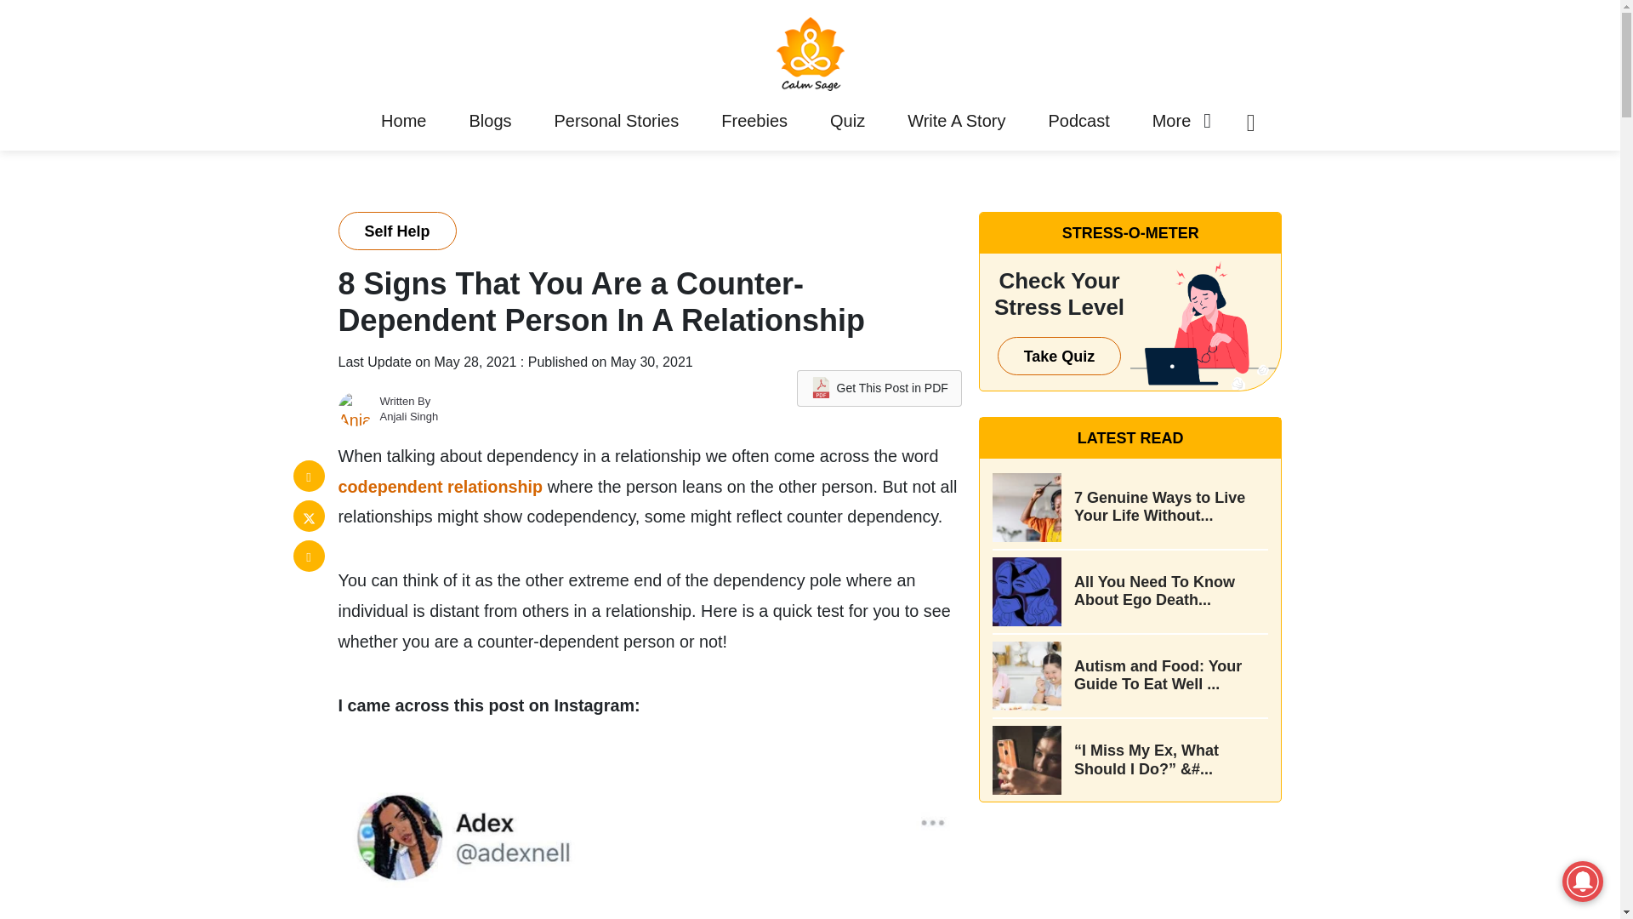 This screenshot has height=919, width=1633. What do you see at coordinates (847, 121) in the screenshot?
I see `Quiz` at bounding box center [847, 121].